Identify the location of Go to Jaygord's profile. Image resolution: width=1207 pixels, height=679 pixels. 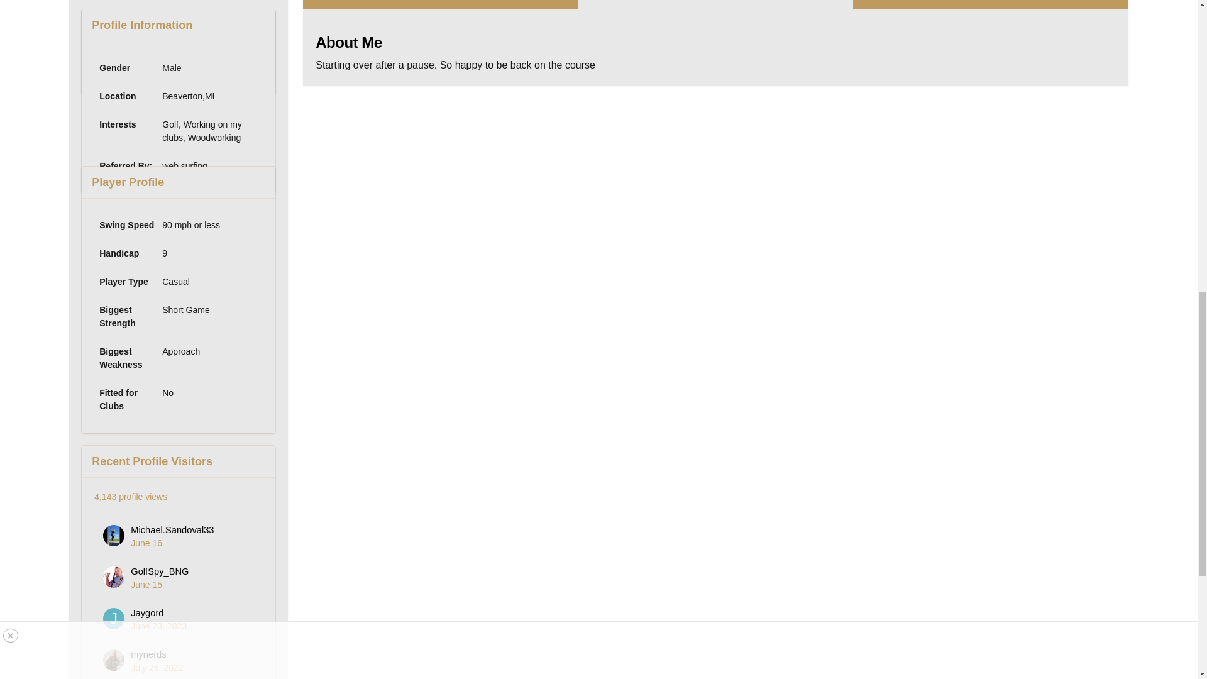
(113, 619).